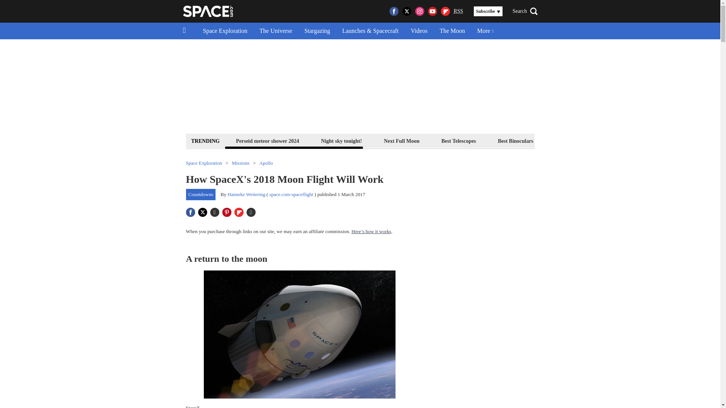 The width and height of the screenshot is (726, 408). Describe the element at coordinates (419, 31) in the screenshot. I see `Videos` at that location.